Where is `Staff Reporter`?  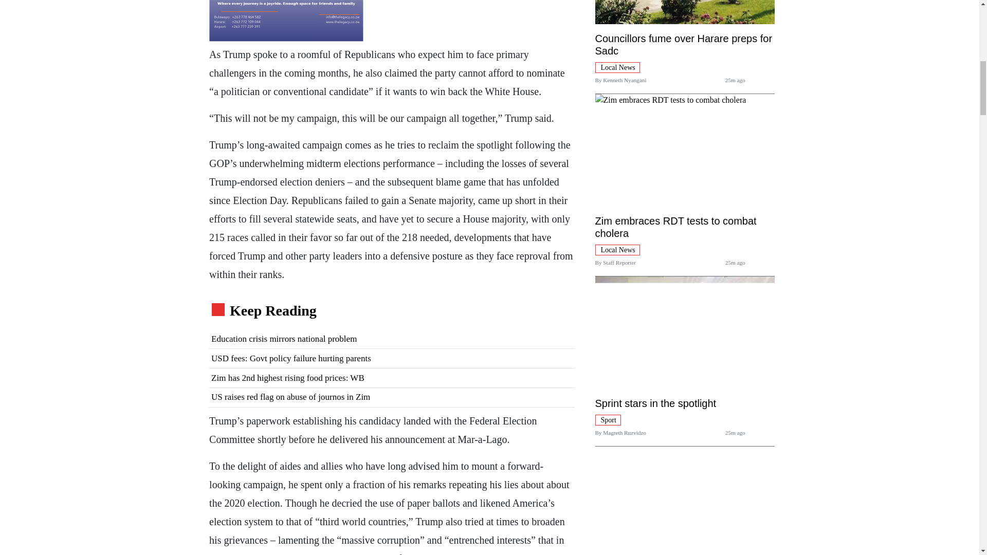
Staff Reporter is located at coordinates (619, 263).